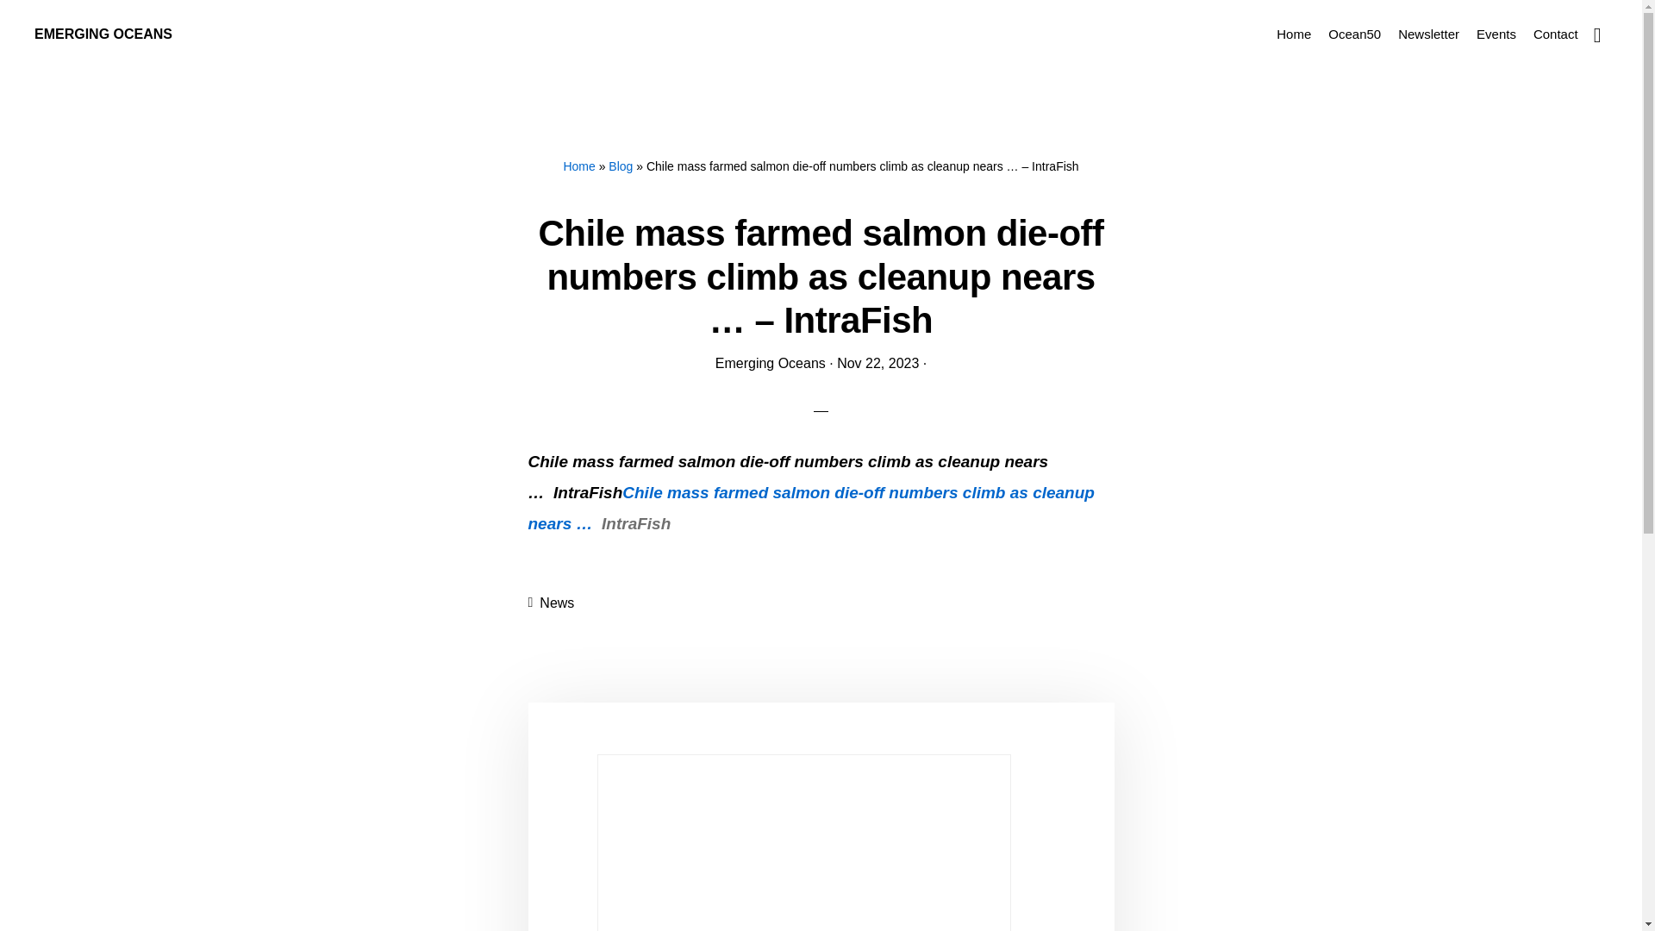  What do you see at coordinates (893, 881) in the screenshot?
I see `EVENTS` at bounding box center [893, 881].